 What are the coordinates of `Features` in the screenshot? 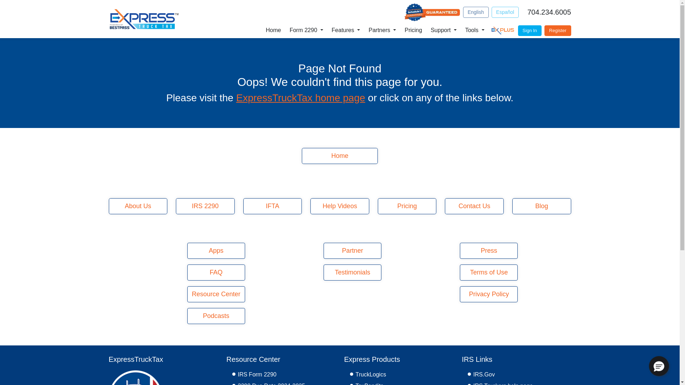 It's located at (346, 30).